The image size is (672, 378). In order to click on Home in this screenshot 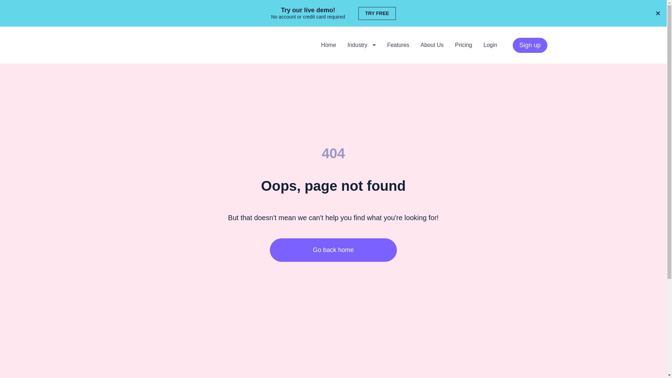, I will do `click(329, 45)`.